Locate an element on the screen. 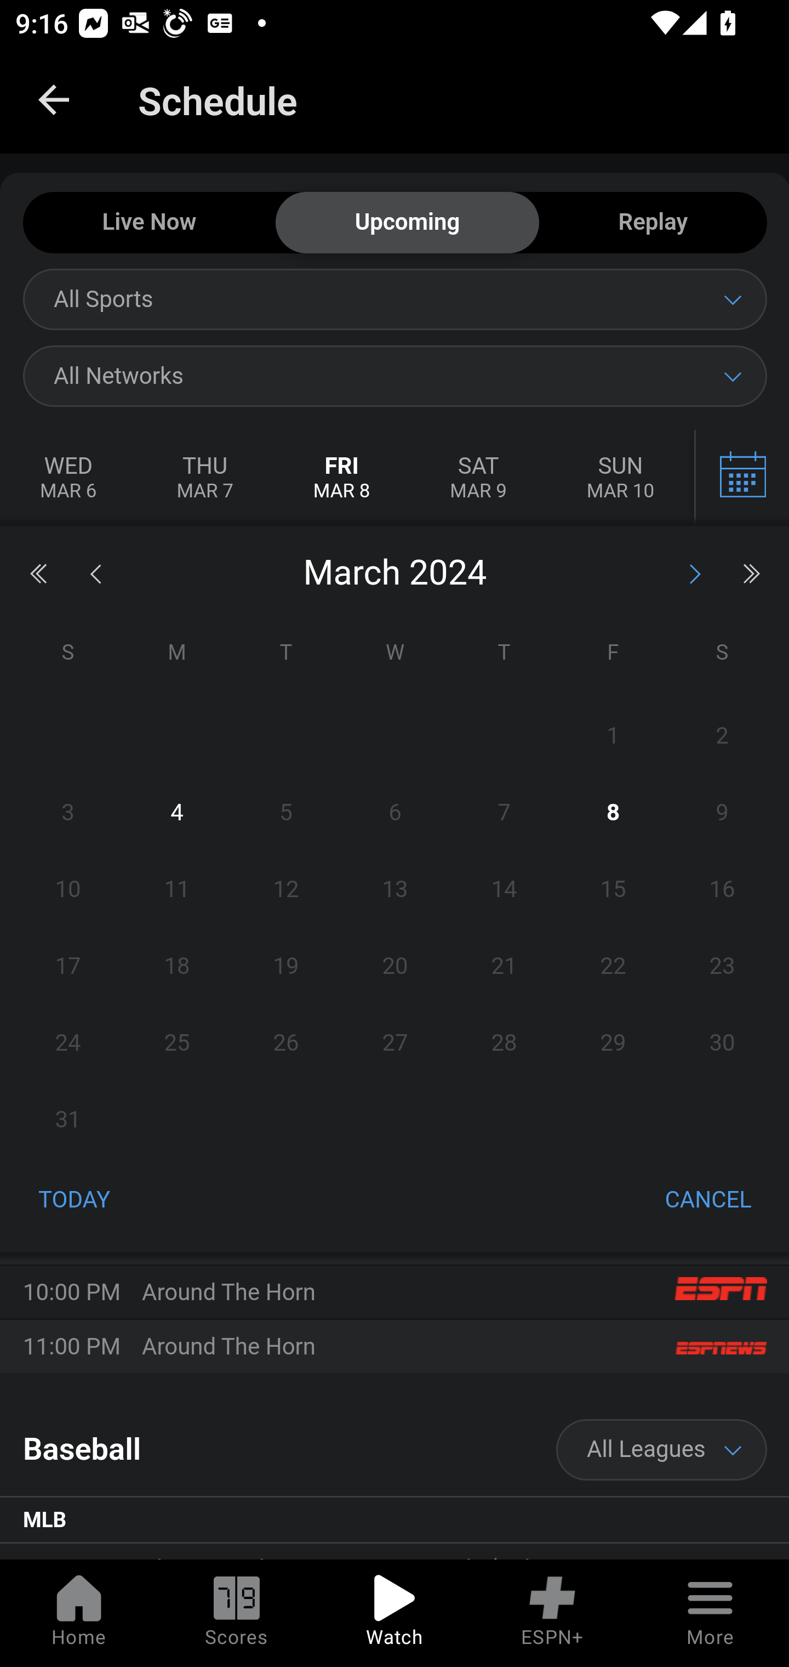 The width and height of the screenshot is (789, 1667). Scores is located at coordinates (237, 1613).